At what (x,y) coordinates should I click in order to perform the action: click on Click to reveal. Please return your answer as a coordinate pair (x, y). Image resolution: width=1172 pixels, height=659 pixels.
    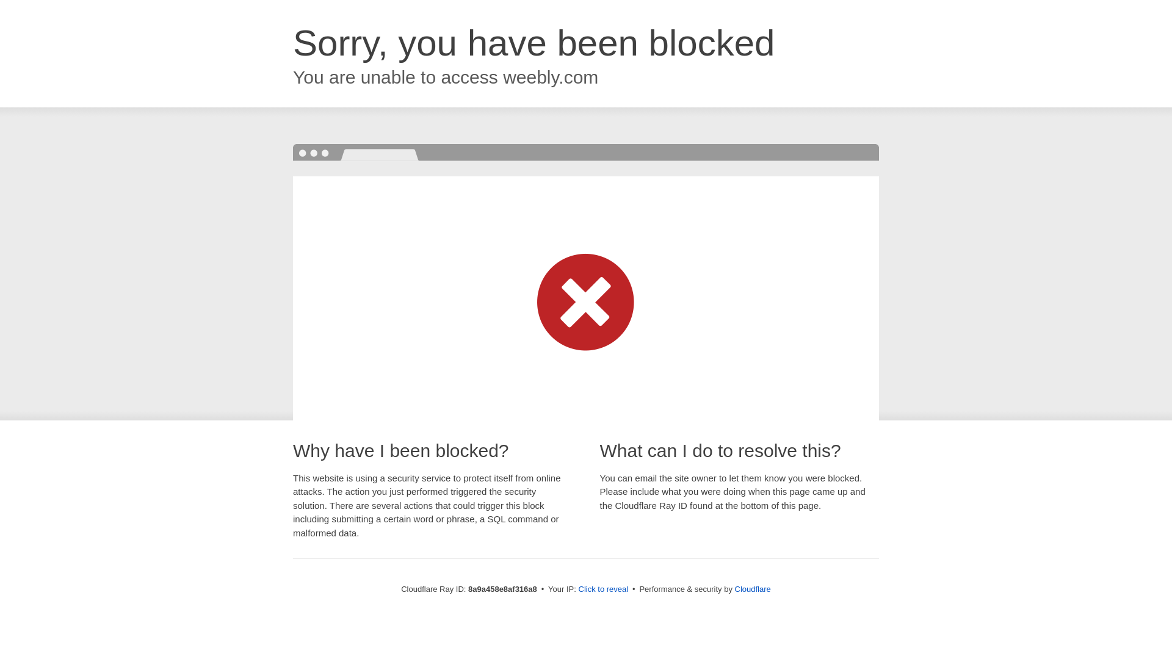
    Looking at the image, I should click on (603, 589).